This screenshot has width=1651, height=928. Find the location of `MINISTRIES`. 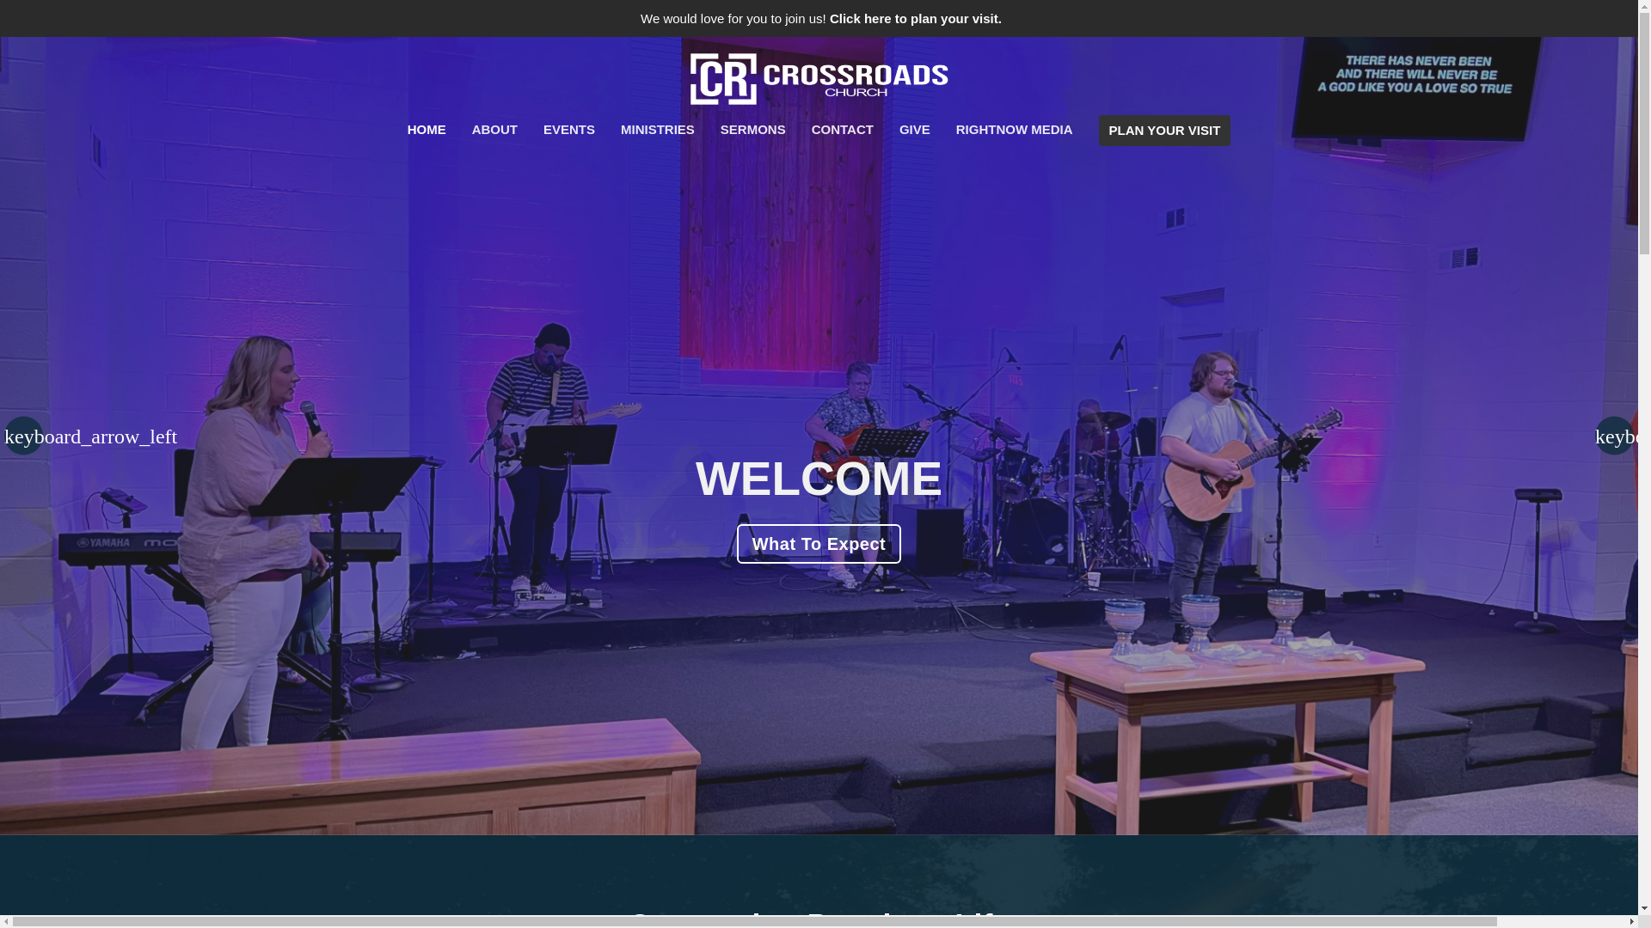

MINISTRIES is located at coordinates (657, 129).